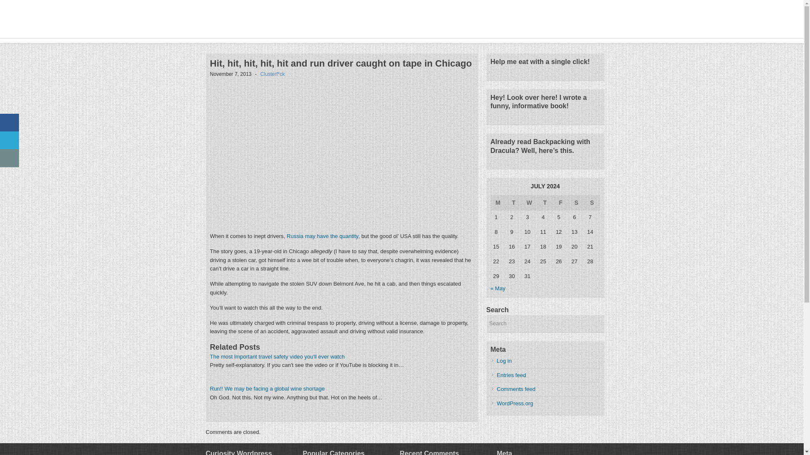 Image resolution: width=810 pixels, height=455 pixels. Describe the element at coordinates (505, 361) in the screenshot. I see `Log in` at that location.